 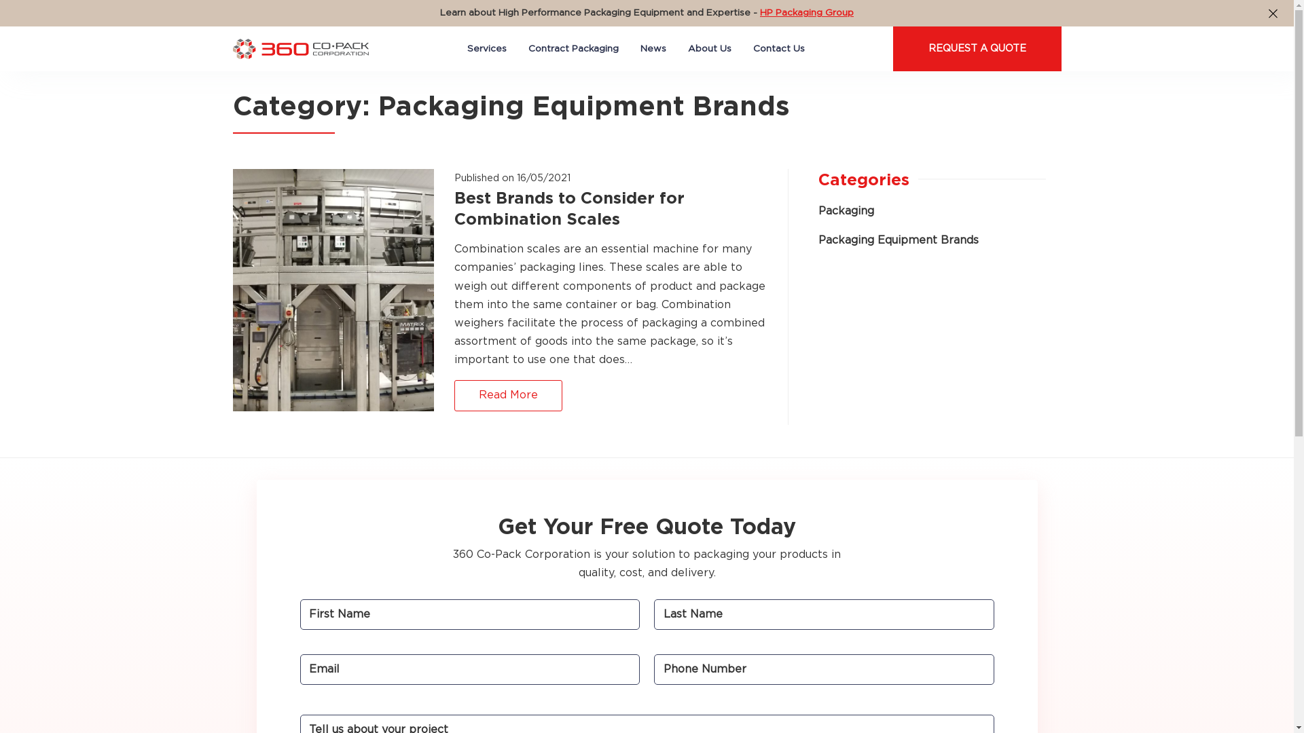 I want to click on Best Brands to Consider for Combination Scales, so click(x=610, y=216).